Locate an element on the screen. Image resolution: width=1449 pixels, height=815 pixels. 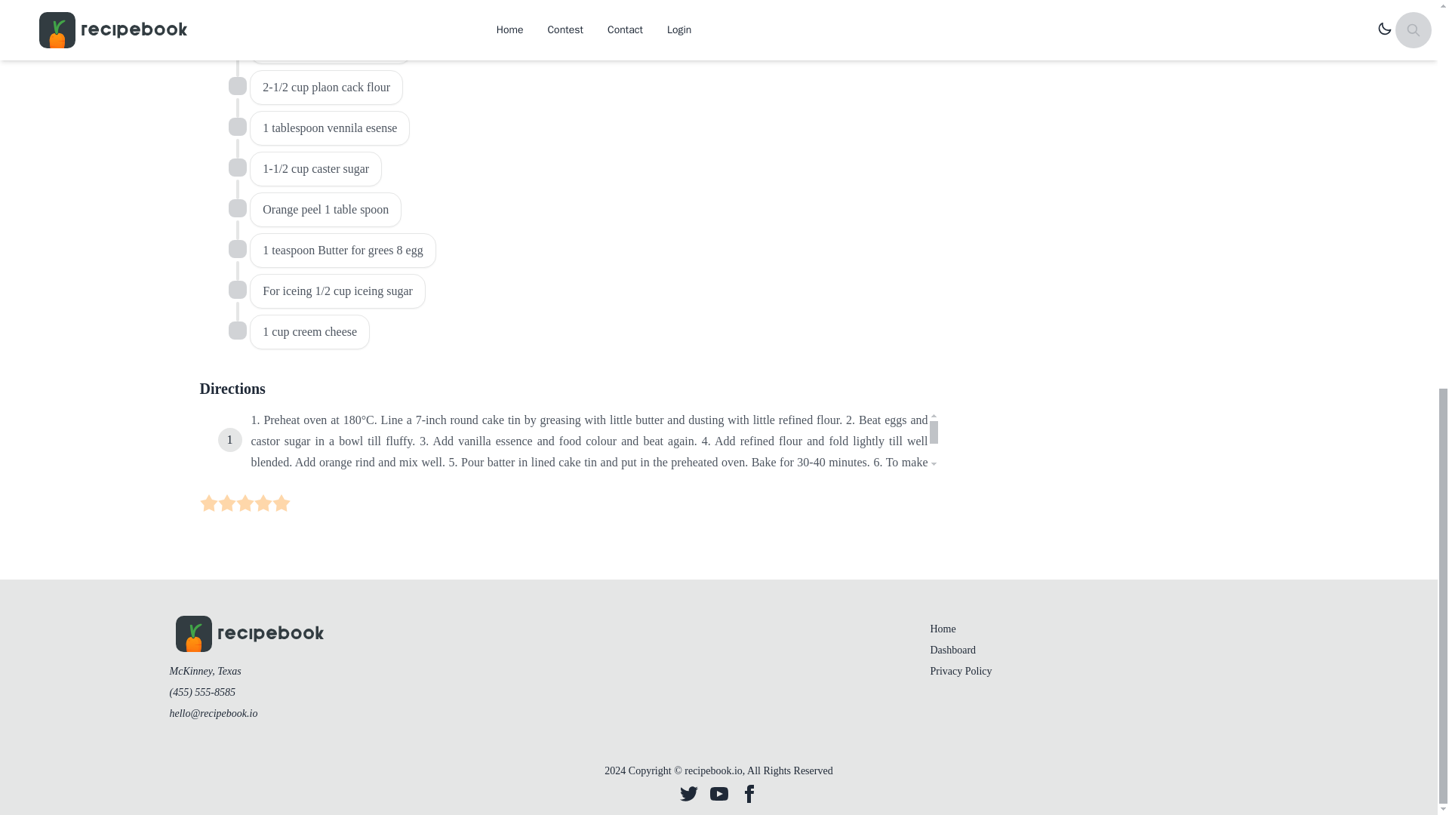
on is located at coordinates (237, 127).